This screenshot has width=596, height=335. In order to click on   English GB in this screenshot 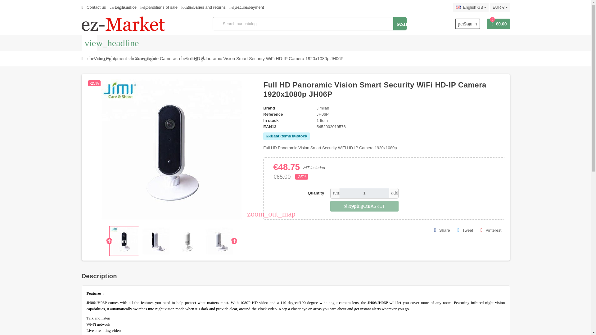, I will do `click(111, 58)`.